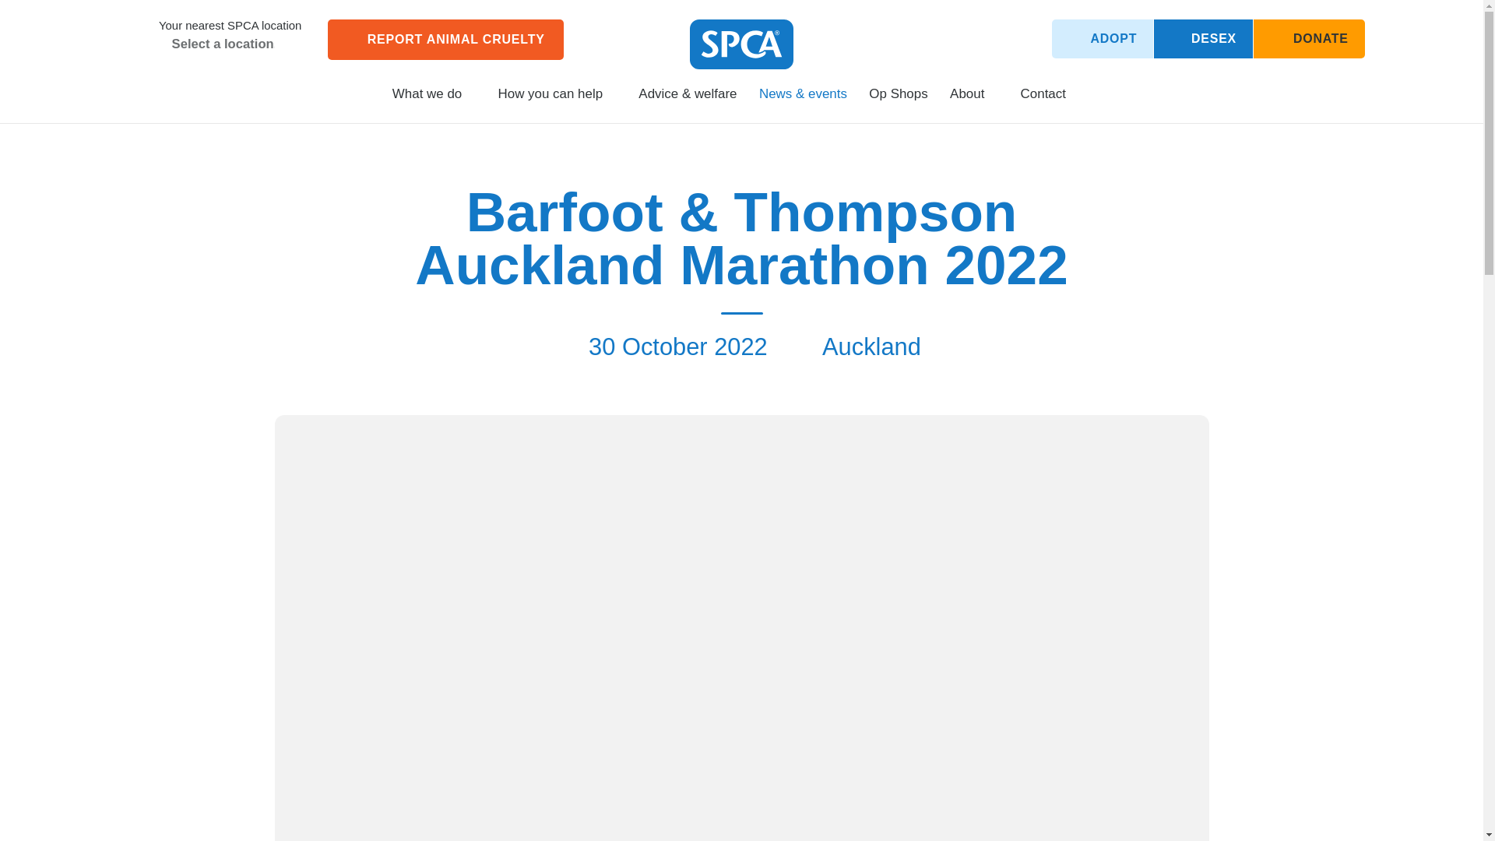 Image resolution: width=1495 pixels, height=841 pixels. Describe the element at coordinates (1309, 38) in the screenshot. I see `DONATE` at that location.